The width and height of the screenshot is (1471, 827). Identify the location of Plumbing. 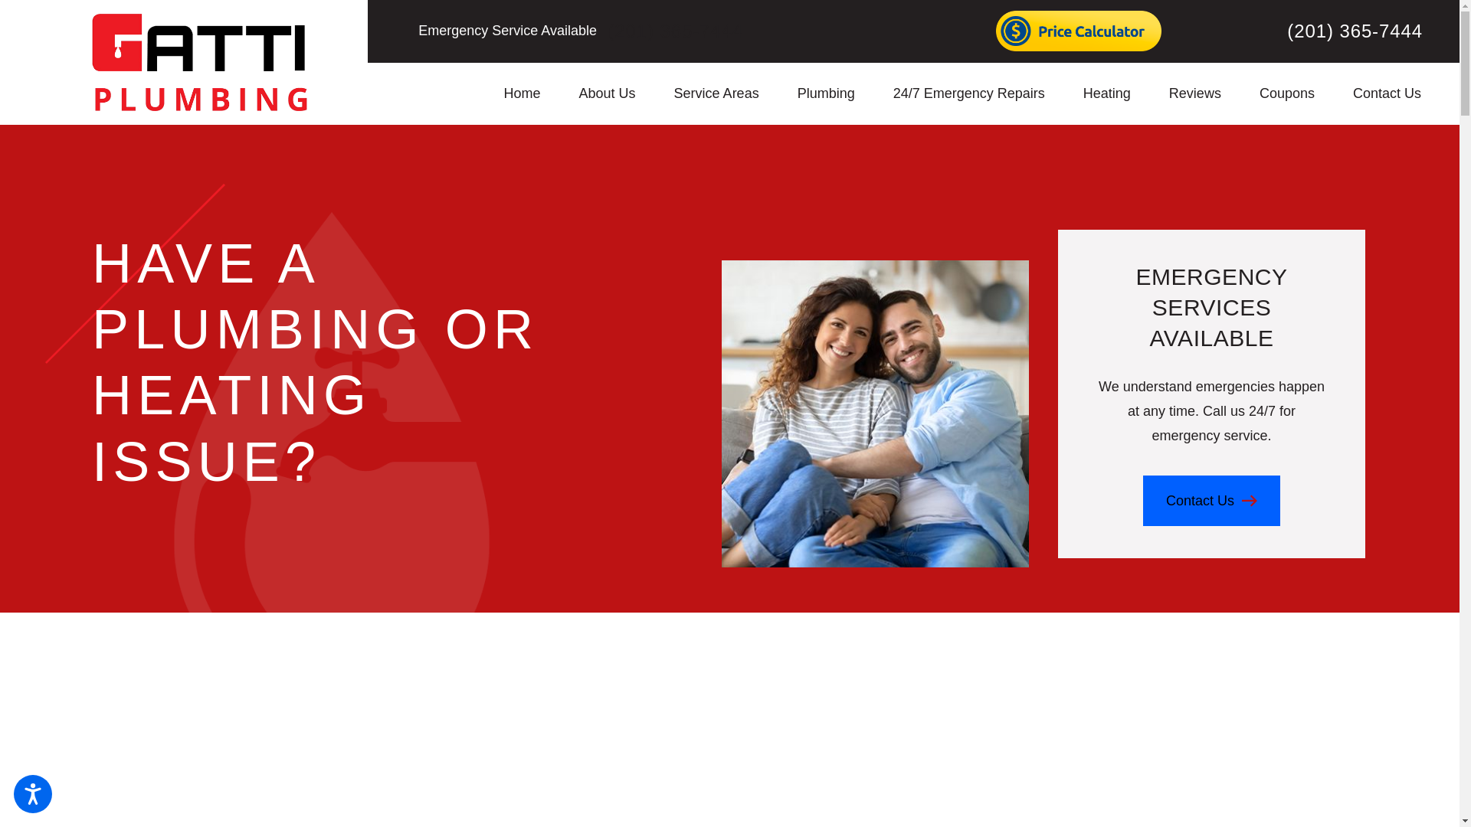
(826, 94).